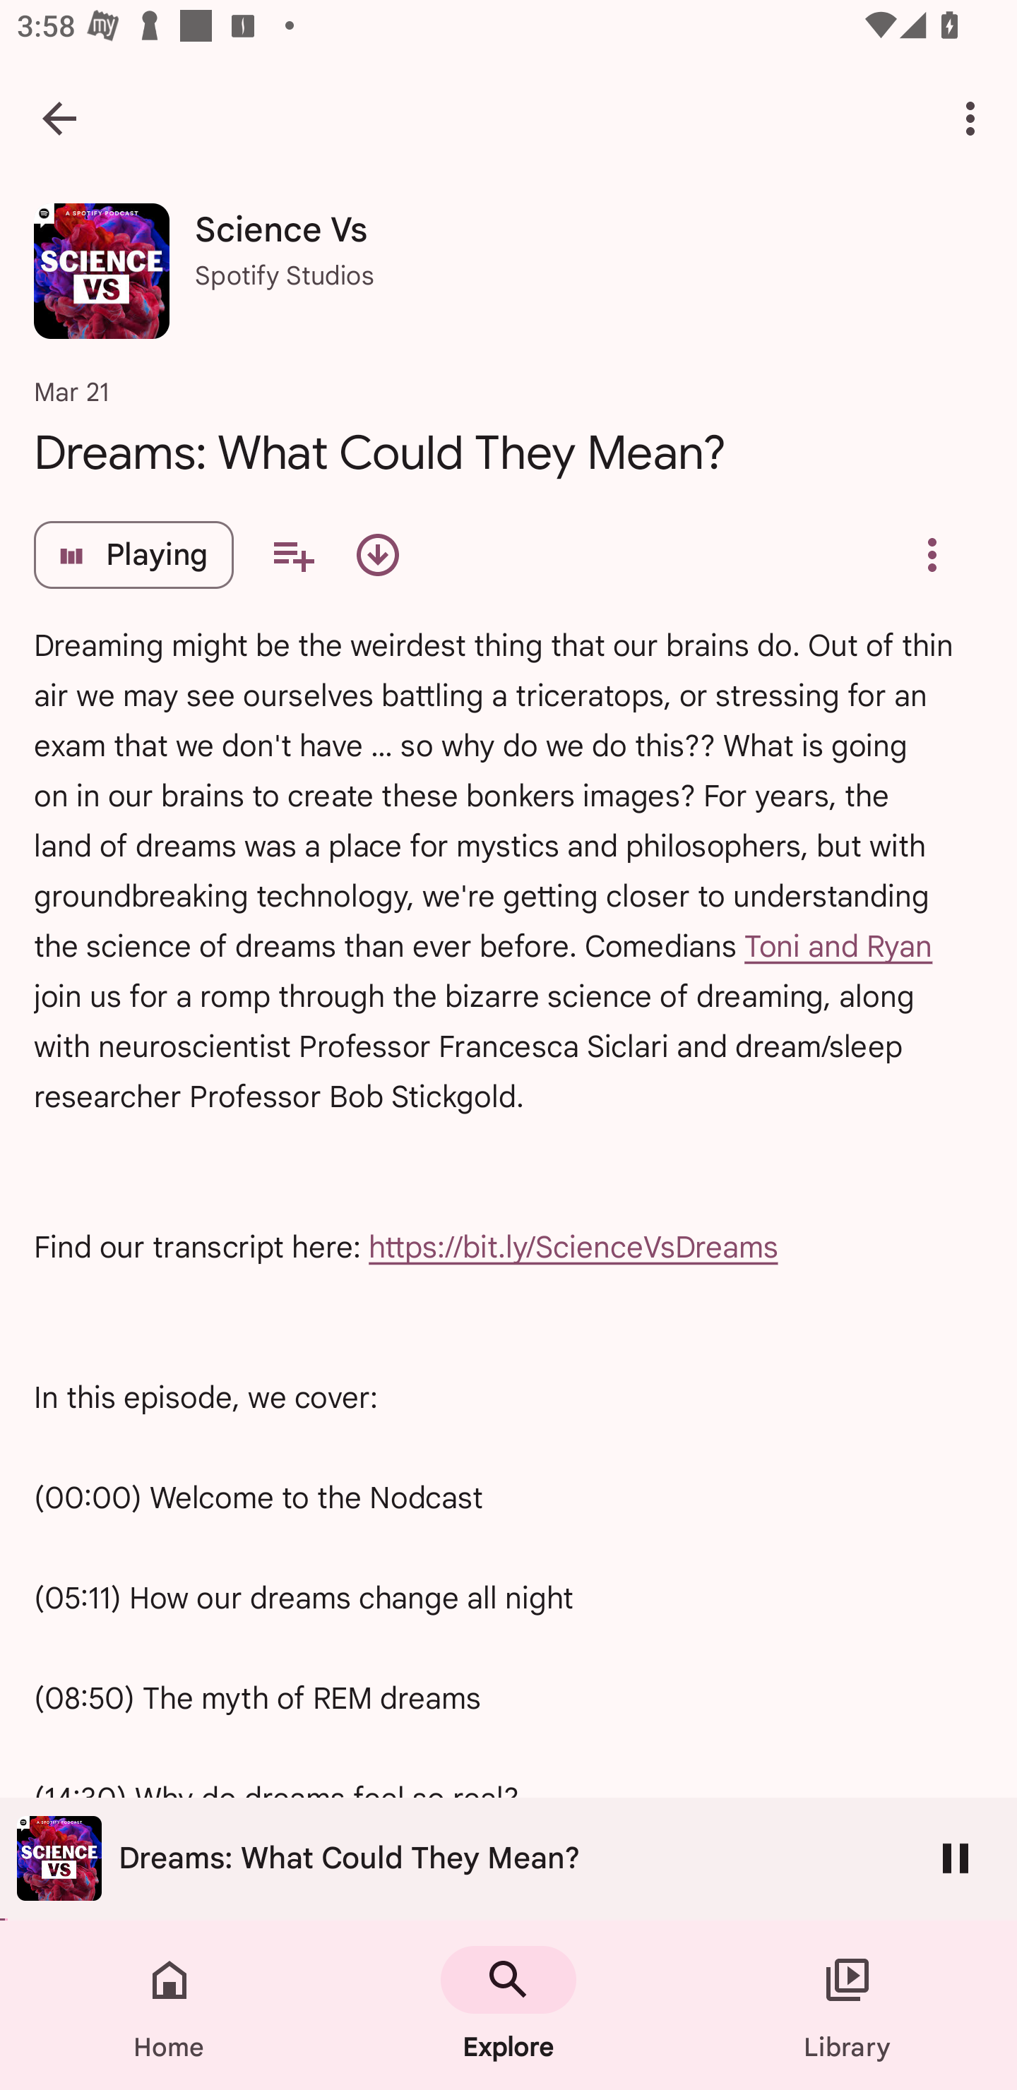  I want to click on More options, so click(975, 117).